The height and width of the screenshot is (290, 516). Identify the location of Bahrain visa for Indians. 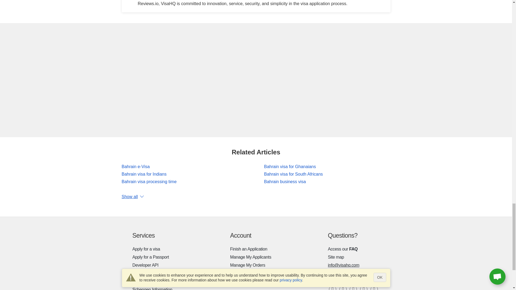
(144, 174).